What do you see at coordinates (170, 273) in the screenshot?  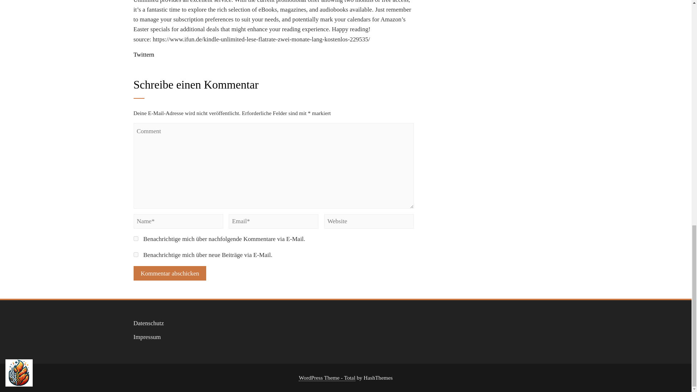 I see `Kommentar abschicken` at bounding box center [170, 273].